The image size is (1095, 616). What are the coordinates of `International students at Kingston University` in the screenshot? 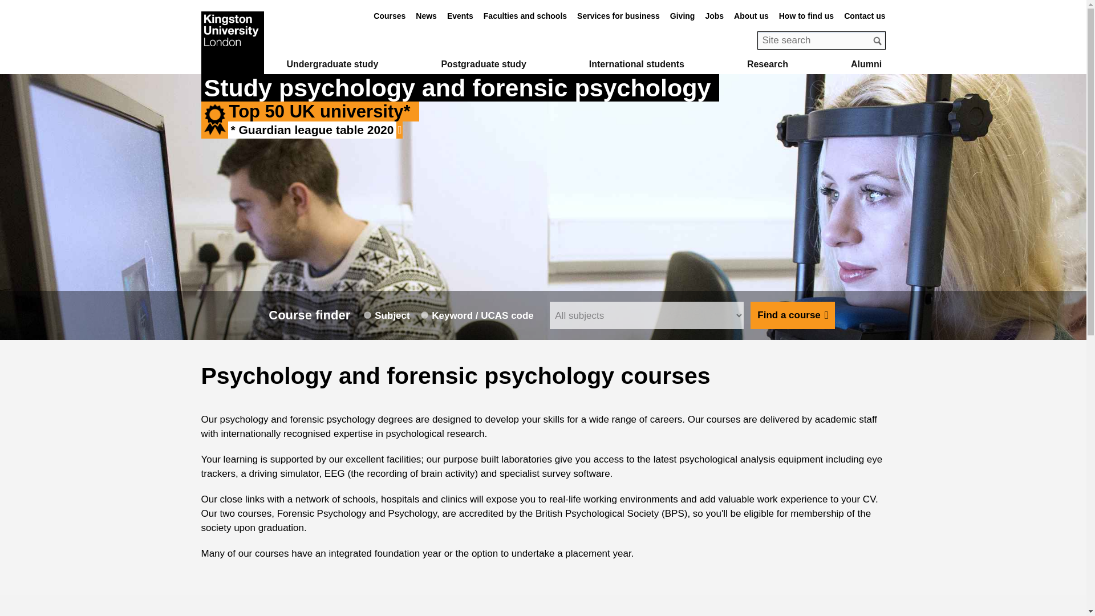 It's located at (636, 64).